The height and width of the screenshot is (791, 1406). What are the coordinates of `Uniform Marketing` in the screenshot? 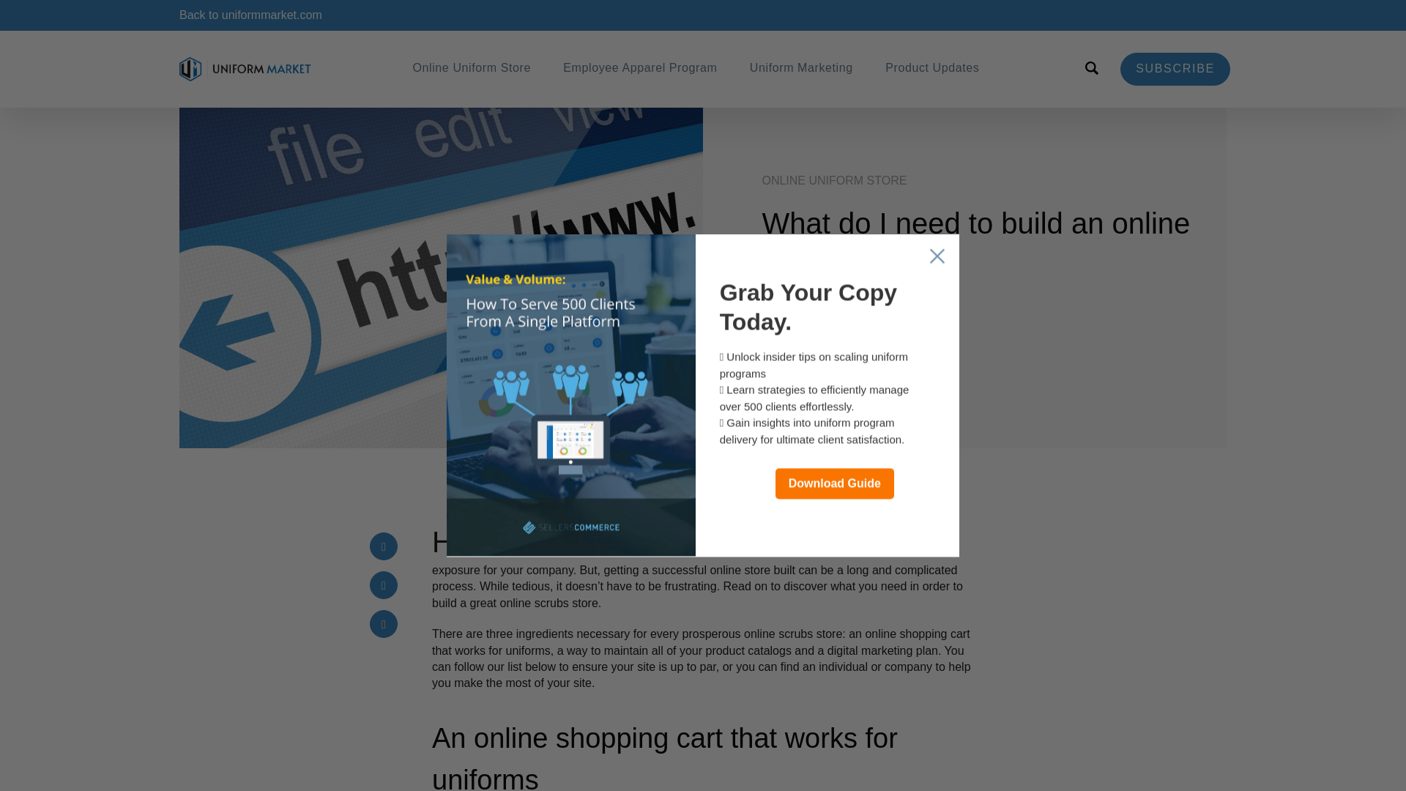 It's located at (801, 67).